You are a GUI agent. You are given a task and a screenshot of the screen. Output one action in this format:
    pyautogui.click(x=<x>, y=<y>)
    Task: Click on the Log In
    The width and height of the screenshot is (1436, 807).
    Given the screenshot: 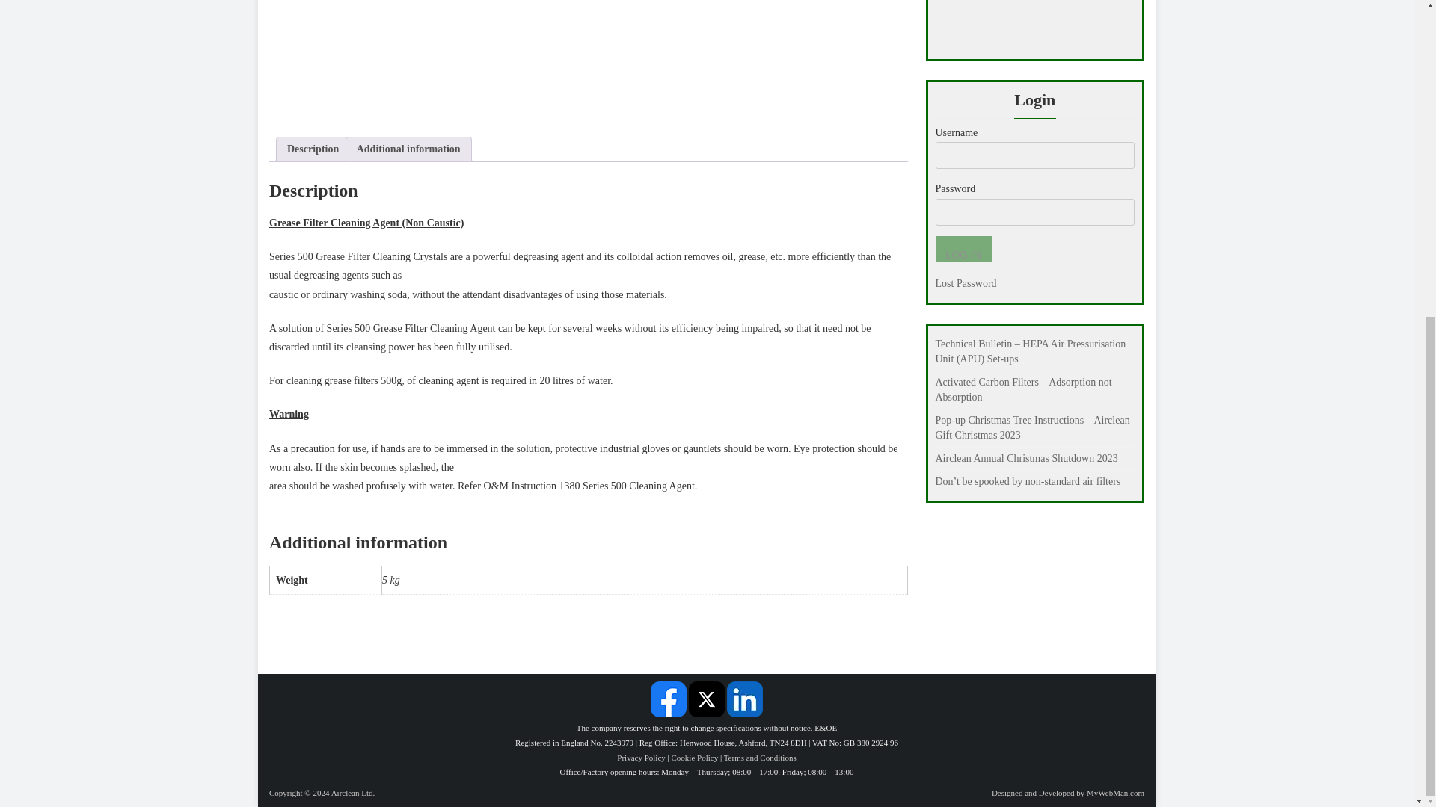 What is the action you would take?
    pyautogui.click(x=962, y=250)
    